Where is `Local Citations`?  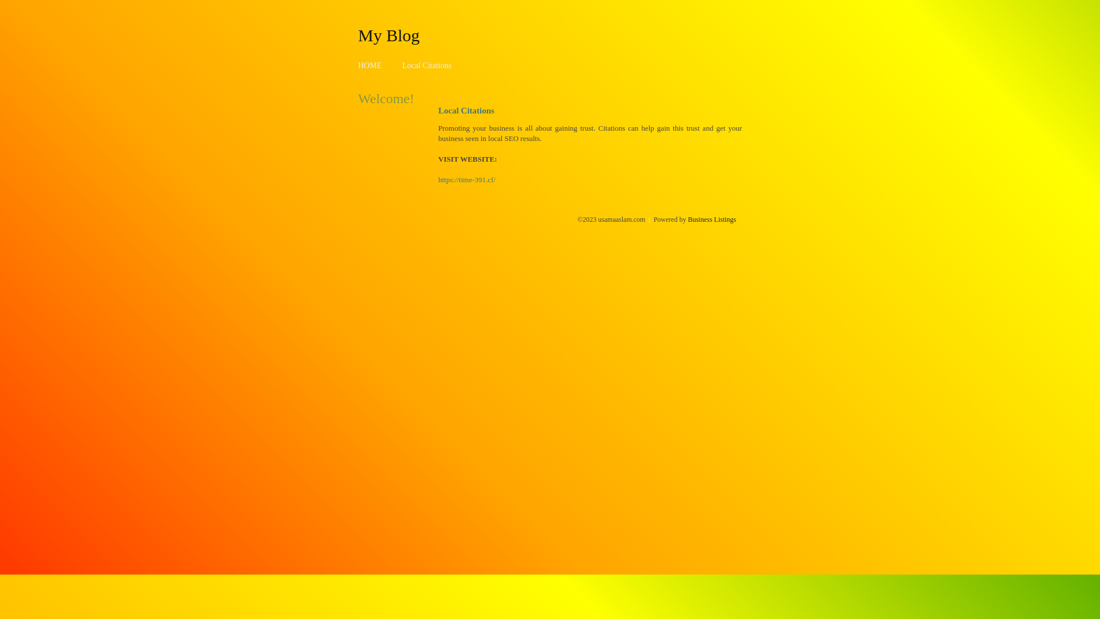 Local Citations is located at coordinates (427, 65).